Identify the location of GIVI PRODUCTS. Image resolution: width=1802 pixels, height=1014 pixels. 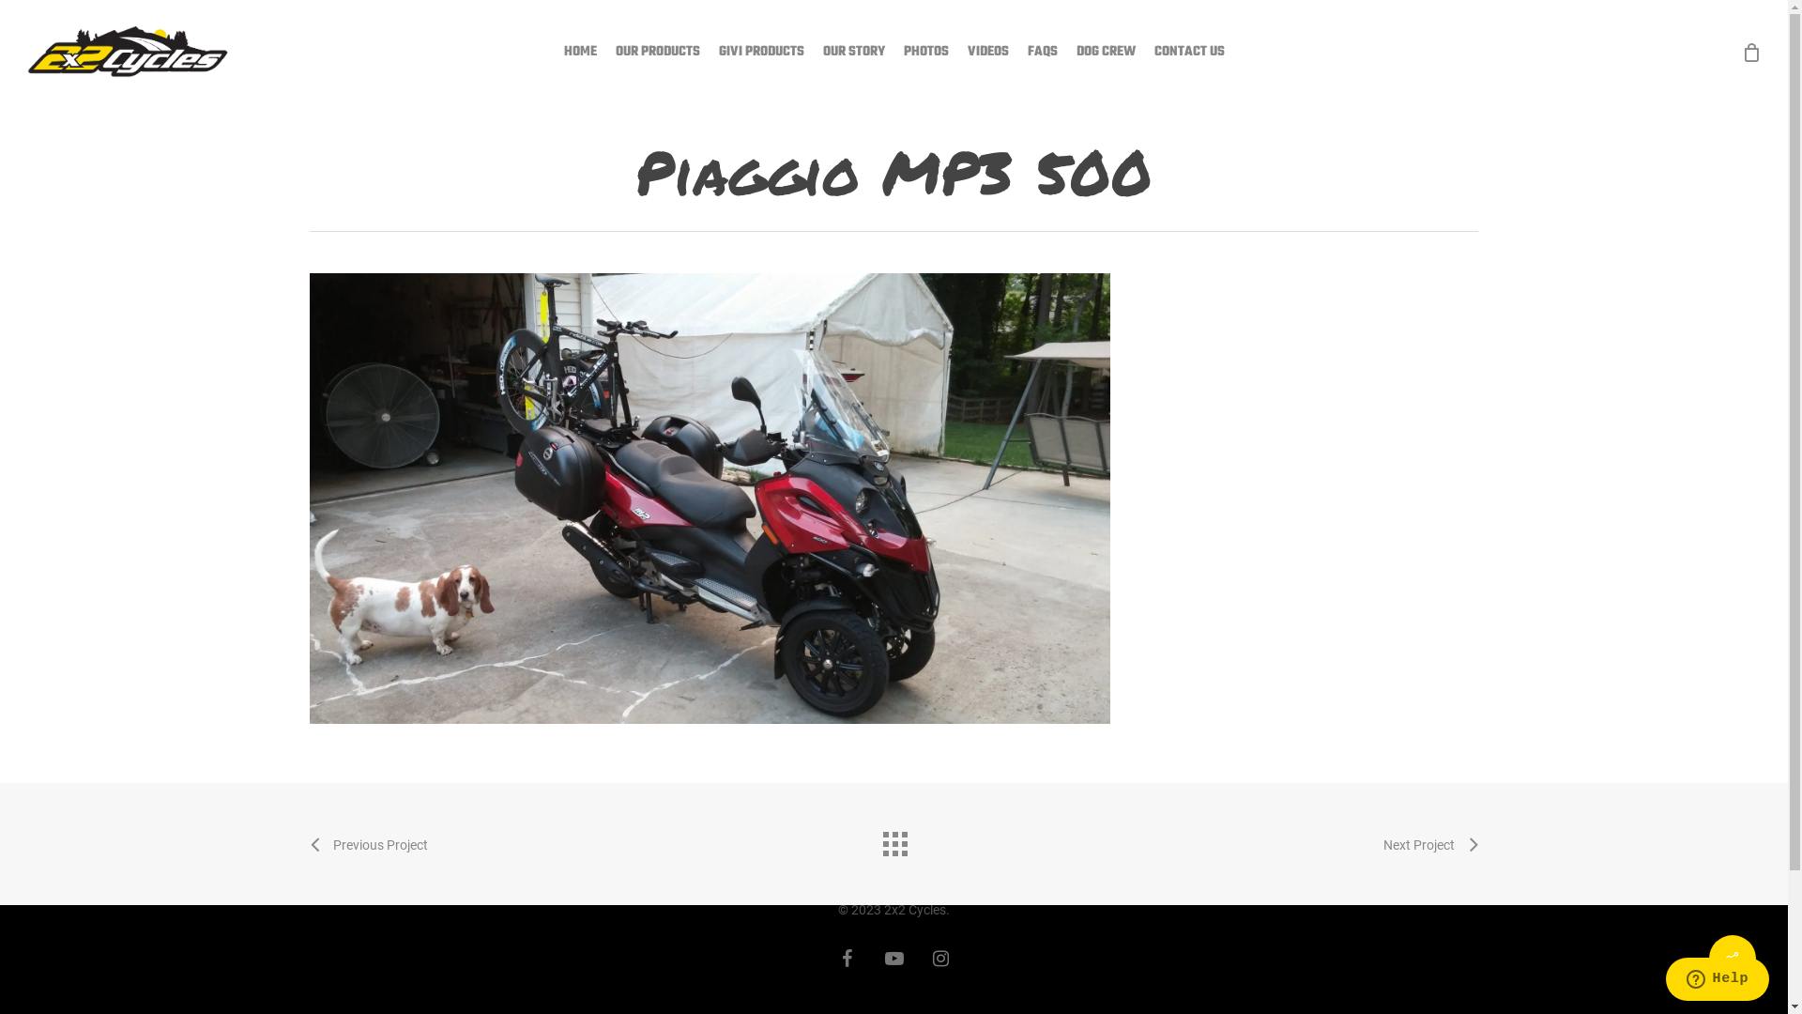
(762, 52).